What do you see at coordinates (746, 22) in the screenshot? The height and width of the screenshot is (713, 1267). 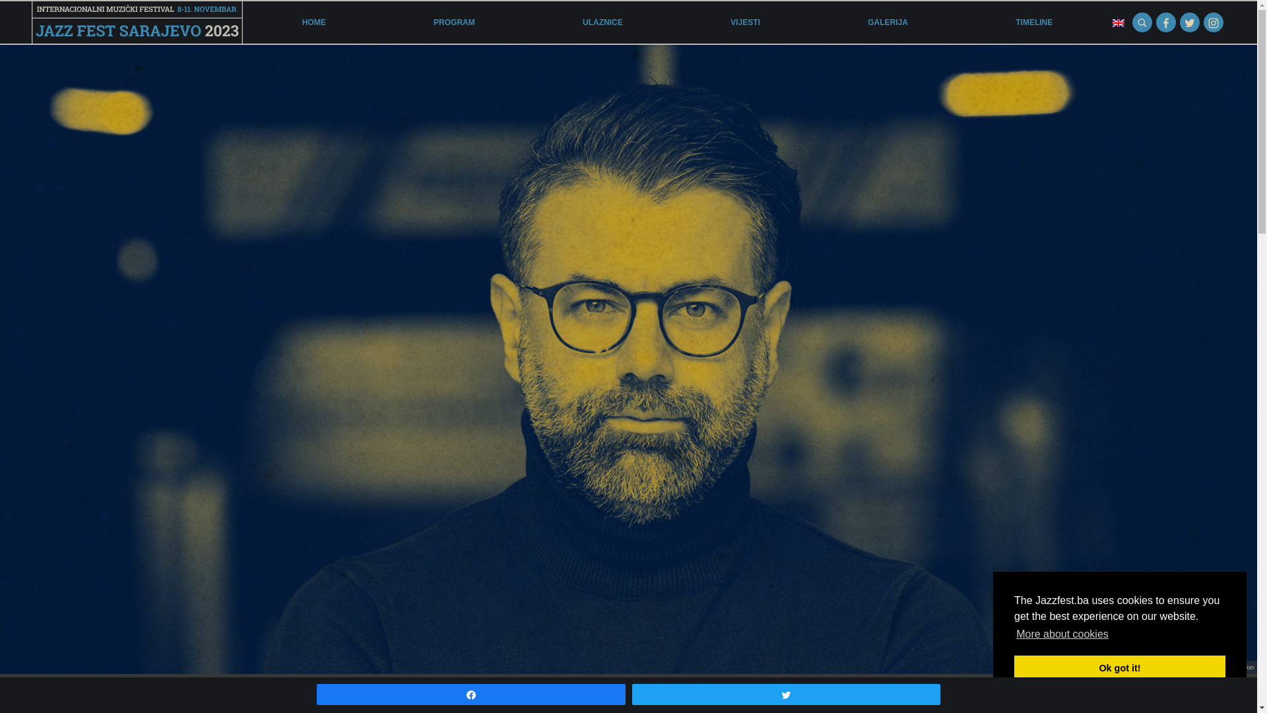 I see `VIJESTI` at bounding box center [746, 22].